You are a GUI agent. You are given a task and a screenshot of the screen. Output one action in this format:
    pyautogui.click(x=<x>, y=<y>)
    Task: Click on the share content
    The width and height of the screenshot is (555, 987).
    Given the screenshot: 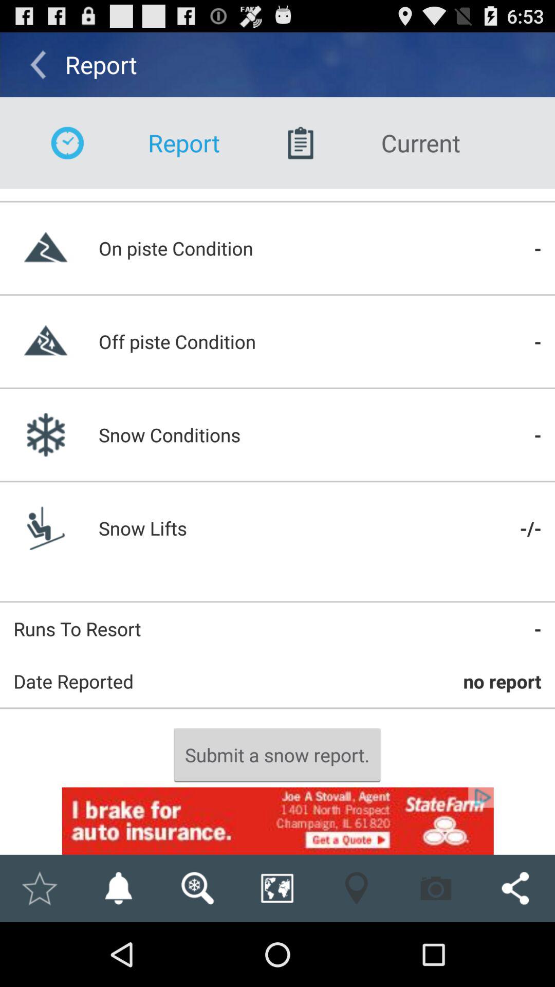 What is the action you would take?
    pyautogui.click(x=515, y=888)
    